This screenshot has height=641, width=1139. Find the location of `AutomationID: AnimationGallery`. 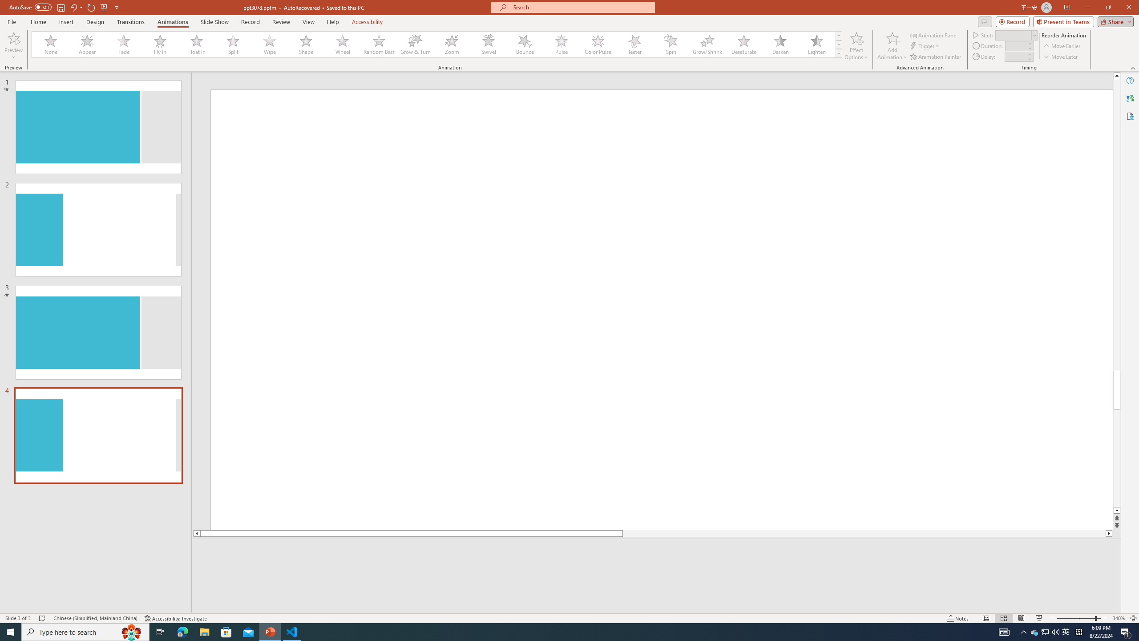

AutomationID: AnimationGallery is located at coordinates (437, 45).